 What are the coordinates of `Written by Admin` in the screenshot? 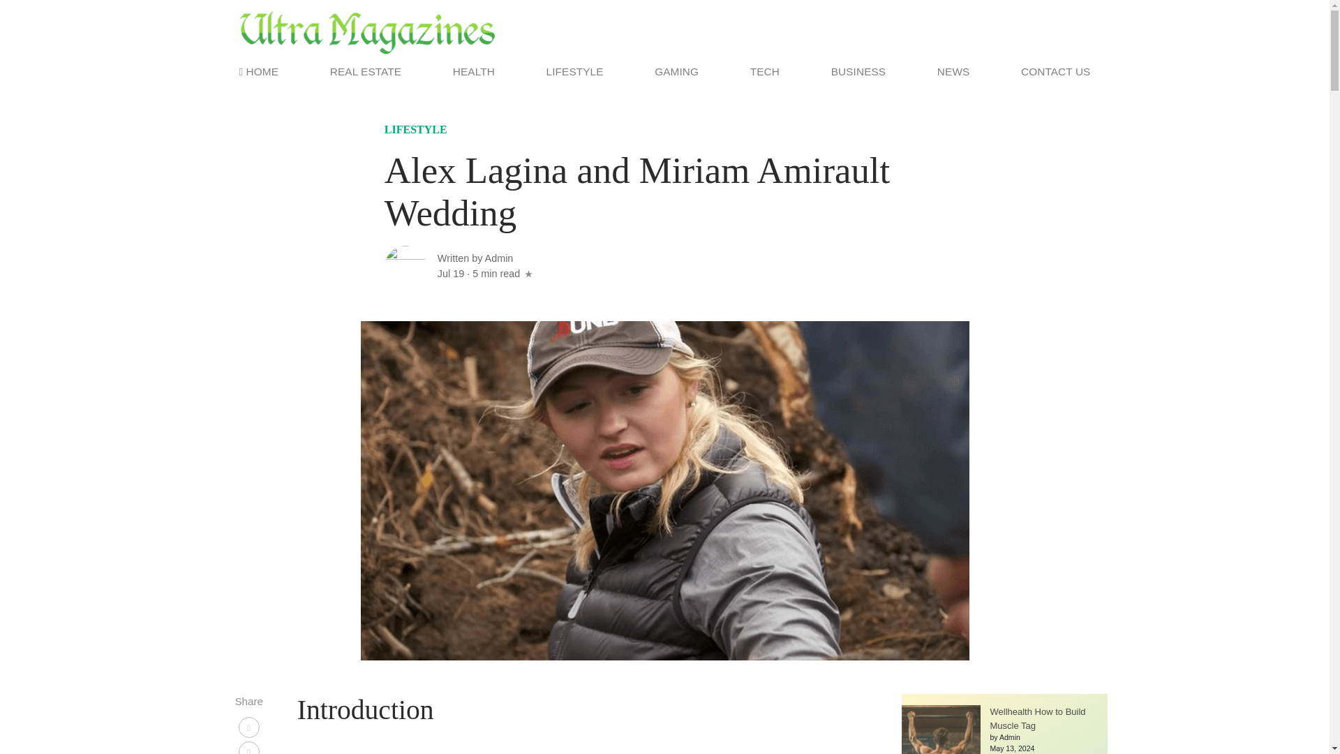 It's located at (475, 258).